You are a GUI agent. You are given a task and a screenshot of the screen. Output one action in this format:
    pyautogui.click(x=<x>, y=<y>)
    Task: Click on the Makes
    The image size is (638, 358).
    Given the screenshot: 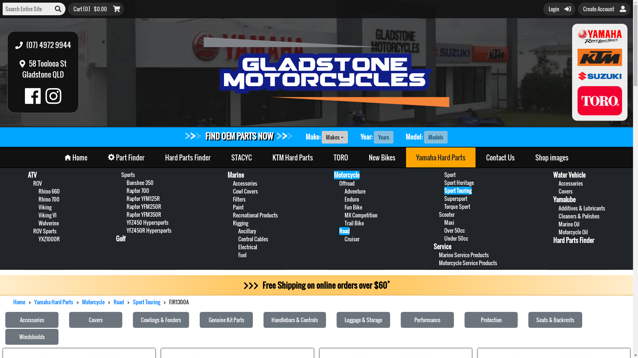 What is the action you would take?
    pyautogui.click(x=335, y=137)
    